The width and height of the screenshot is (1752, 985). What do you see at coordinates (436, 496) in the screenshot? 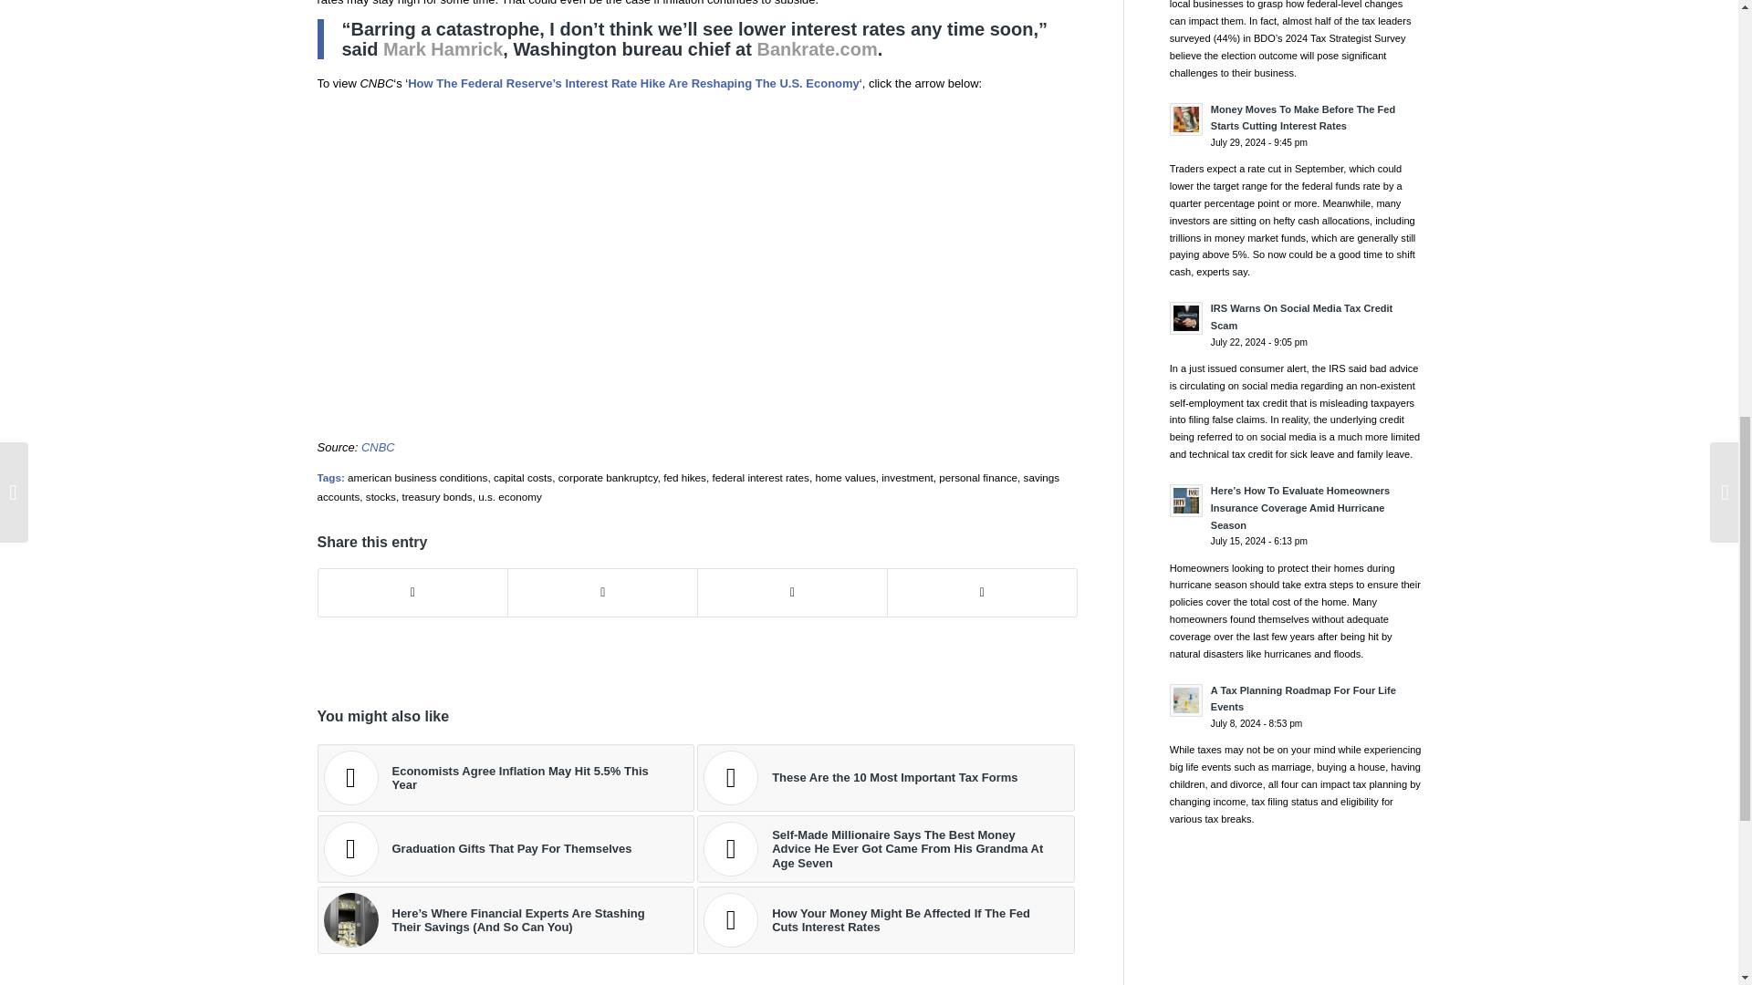
I see `treasury bonds` at bounding box center [436, 496].